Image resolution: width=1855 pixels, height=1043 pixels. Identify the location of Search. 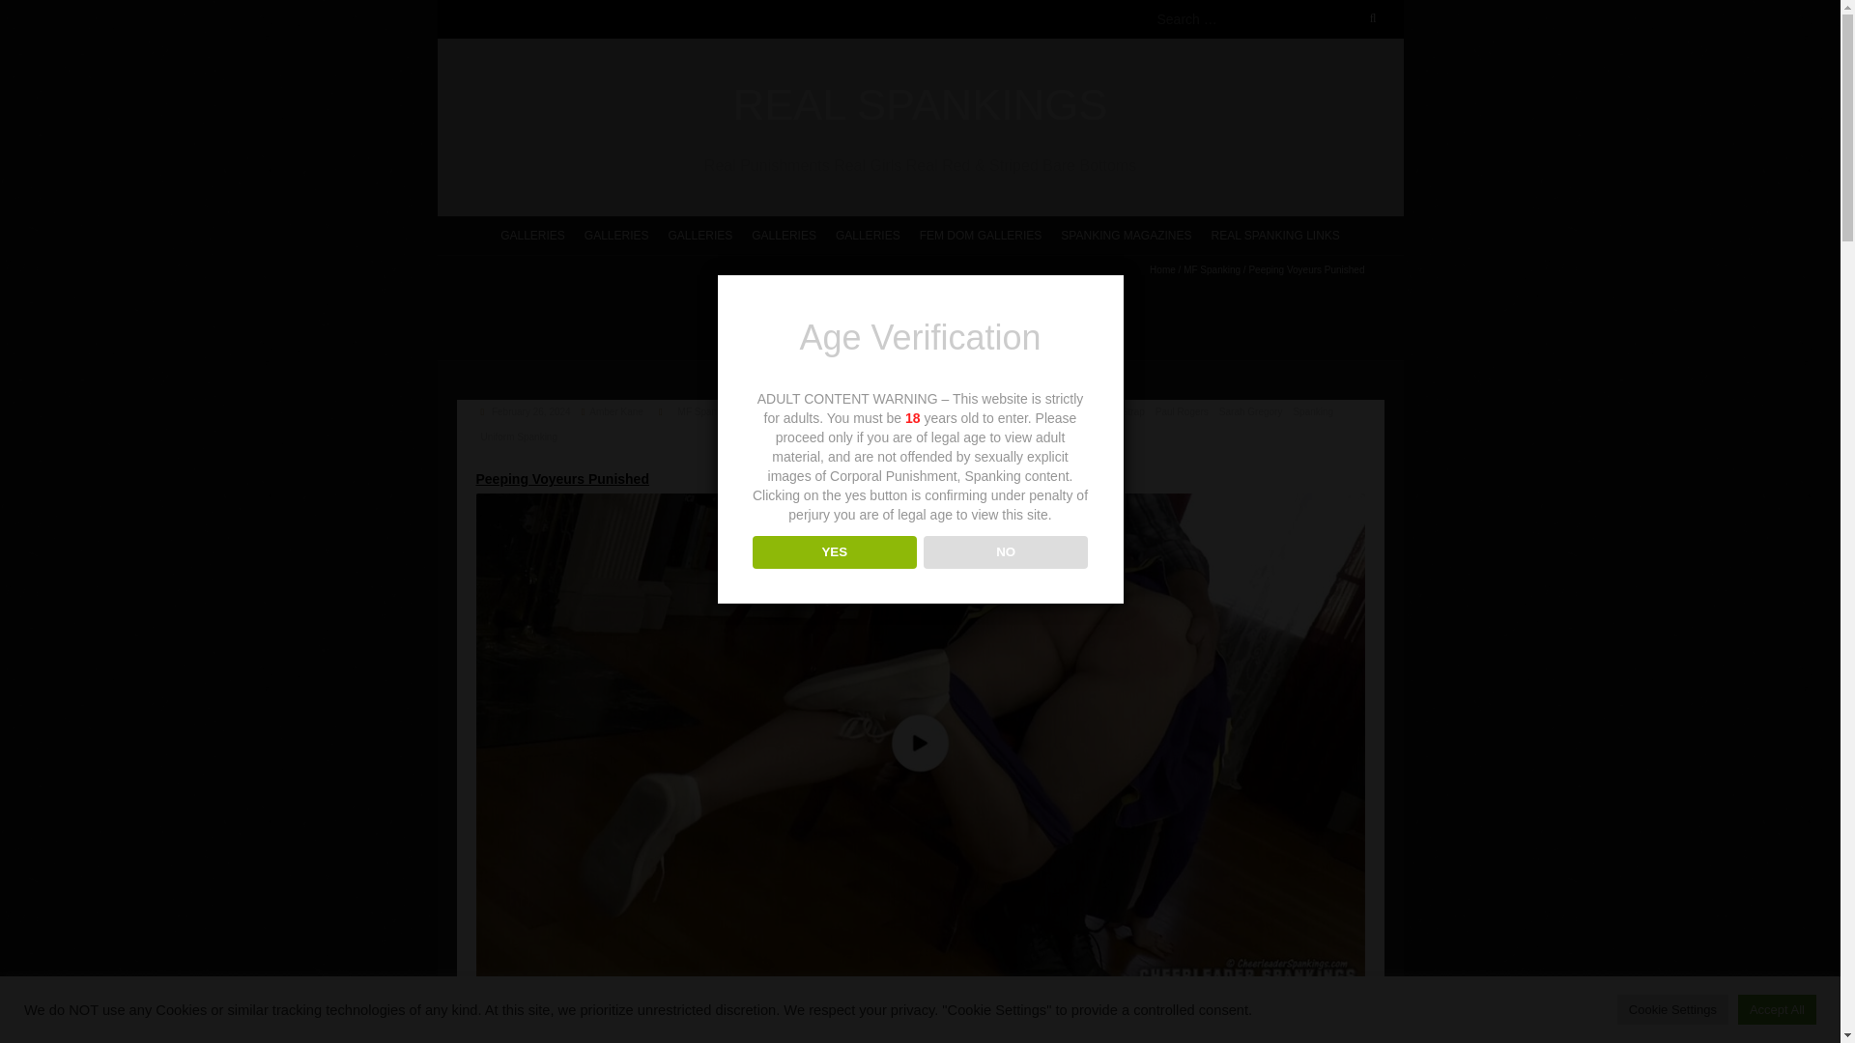
(36, 12).